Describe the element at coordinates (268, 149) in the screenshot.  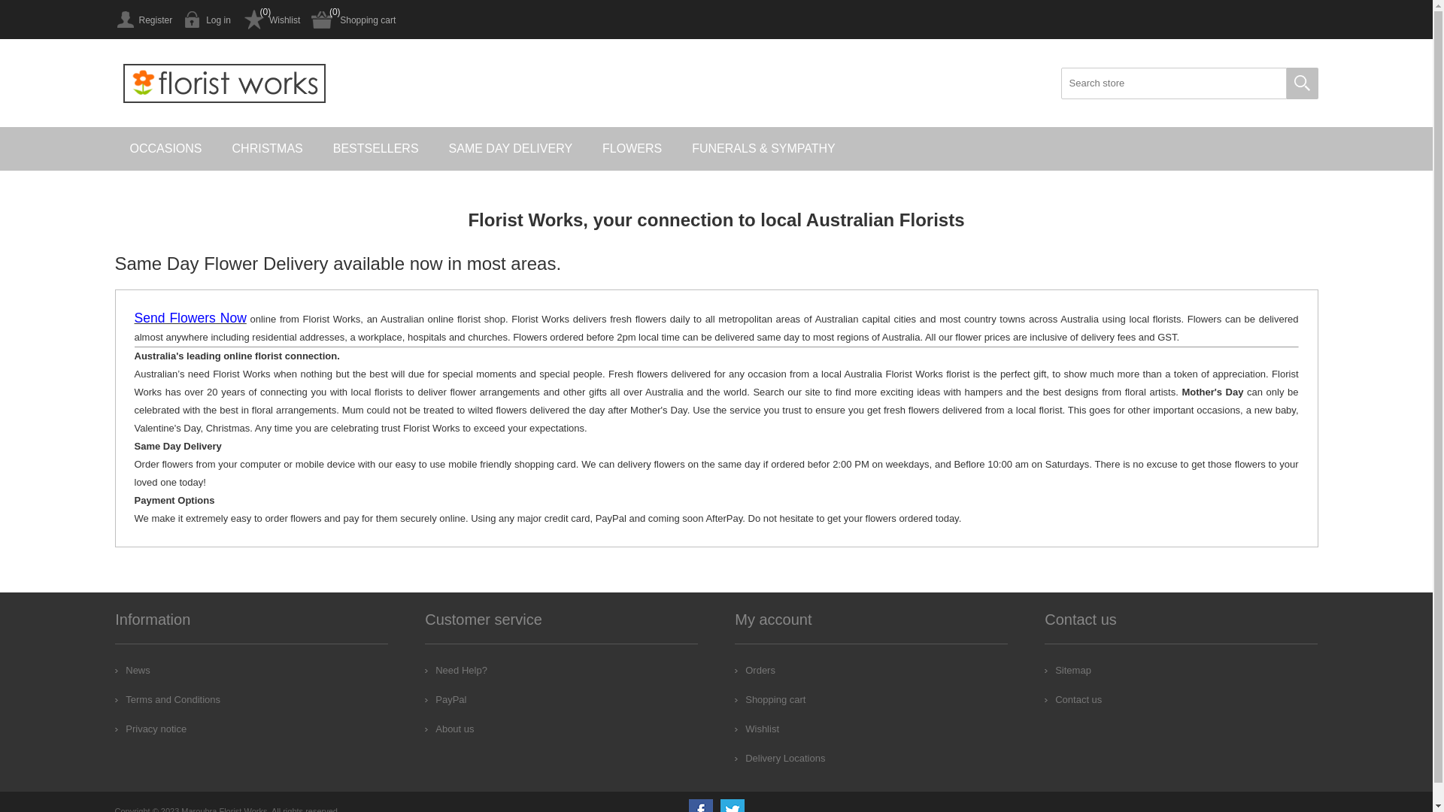
I see `CHRISTMAS` at that location.